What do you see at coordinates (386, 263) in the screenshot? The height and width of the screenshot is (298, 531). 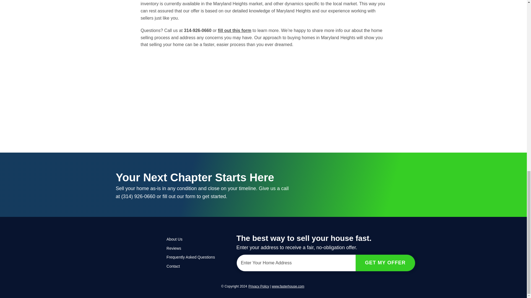 I see `Get My Offer` at bounding box center [386, 263].